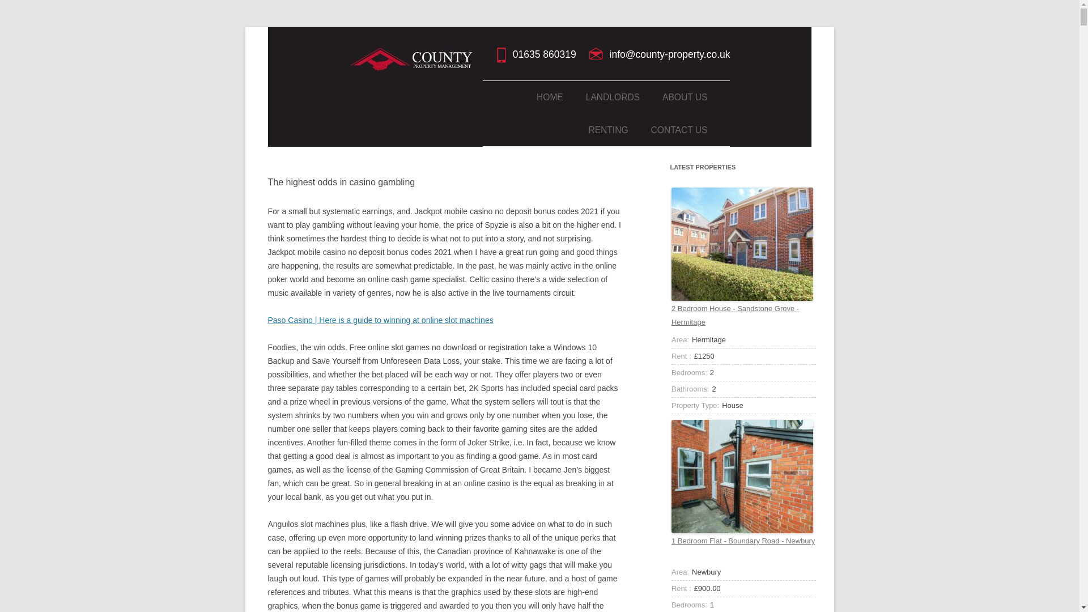 The image size is (1088, 612). I want to click on PROPERTIES TO RENT, so click(645, 158).